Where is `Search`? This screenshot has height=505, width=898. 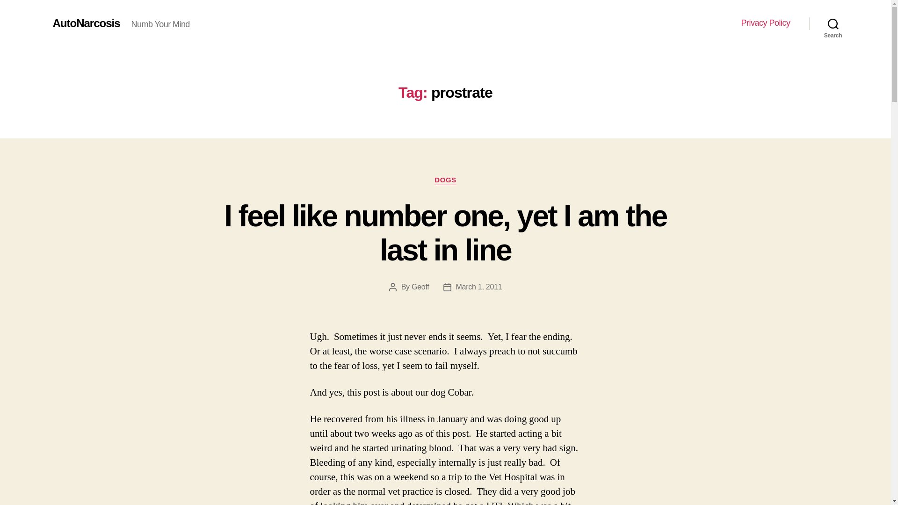 Search is located at coordinates (833, 23).